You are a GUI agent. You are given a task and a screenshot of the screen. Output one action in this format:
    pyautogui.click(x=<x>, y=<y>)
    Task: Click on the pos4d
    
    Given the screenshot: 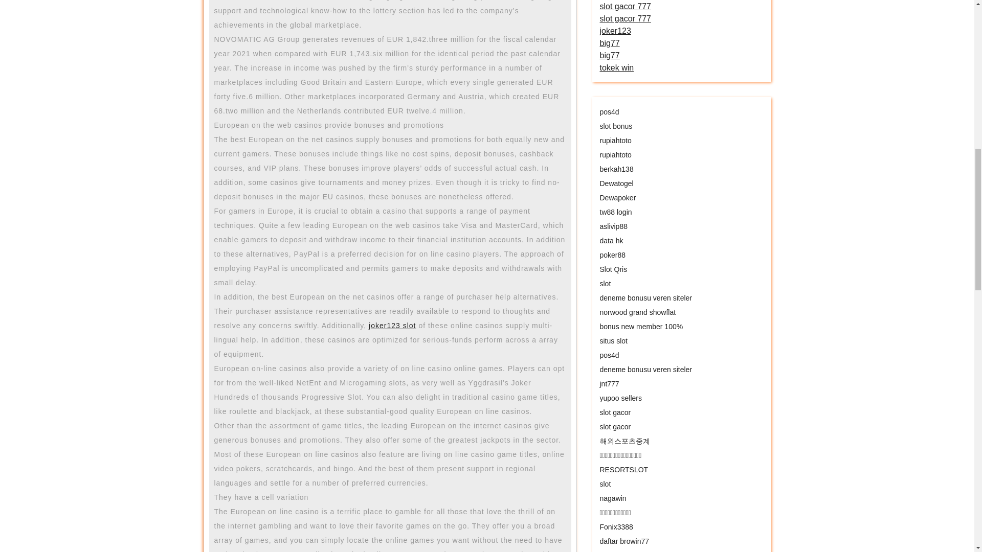 What is the action you would take?
    pyautogui.click(x=609, y=111)
    